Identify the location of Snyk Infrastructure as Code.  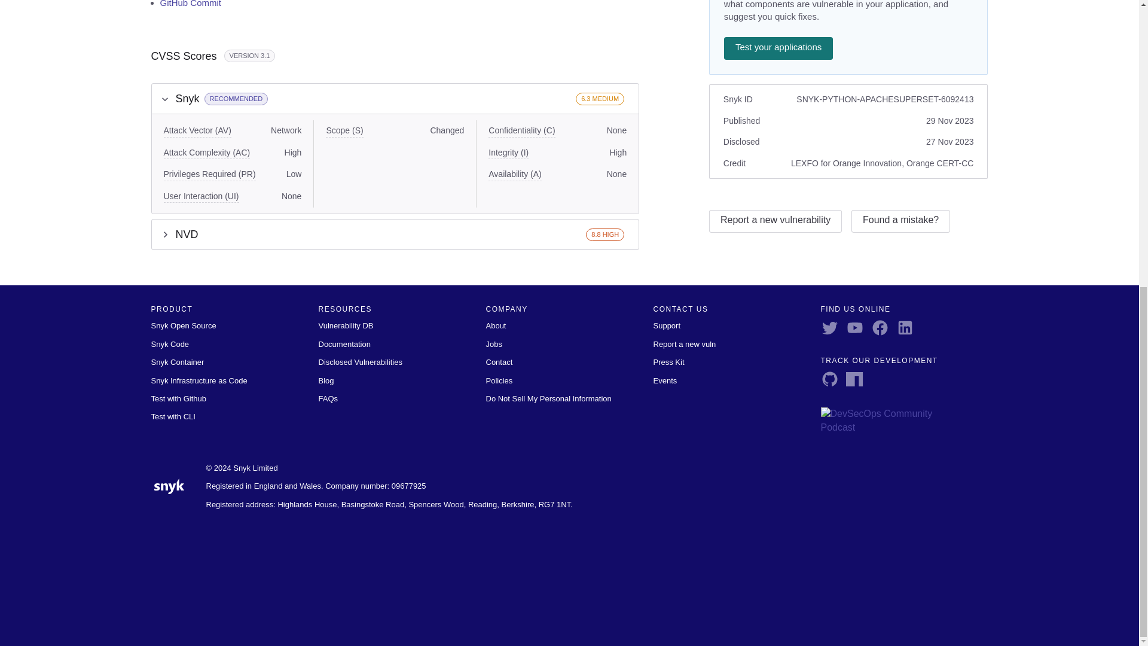
(199, 380).